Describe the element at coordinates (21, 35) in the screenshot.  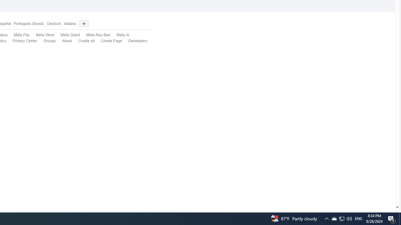
I see `Meta Pay` at that location.